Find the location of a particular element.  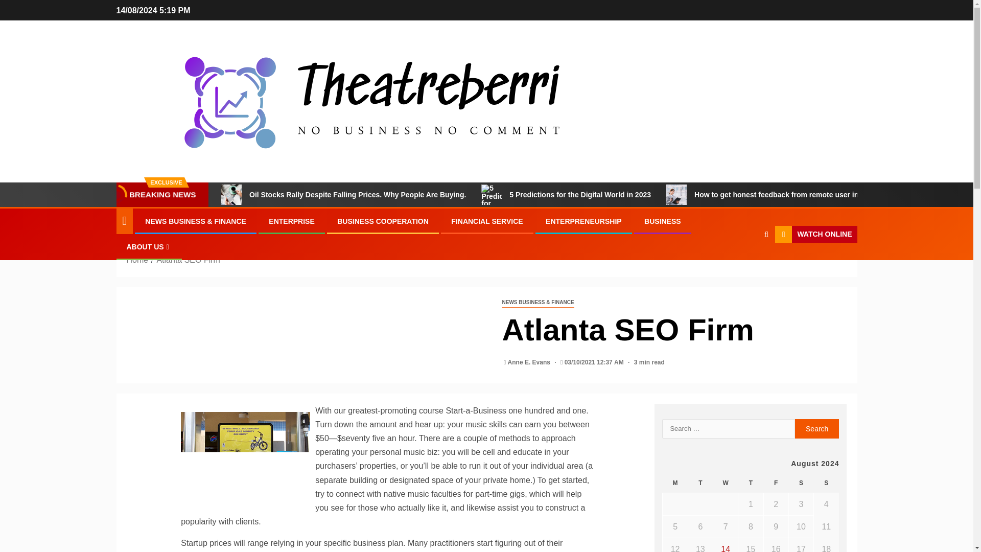

BUSINESS COOPERATION is located at coordinates (383, 221).